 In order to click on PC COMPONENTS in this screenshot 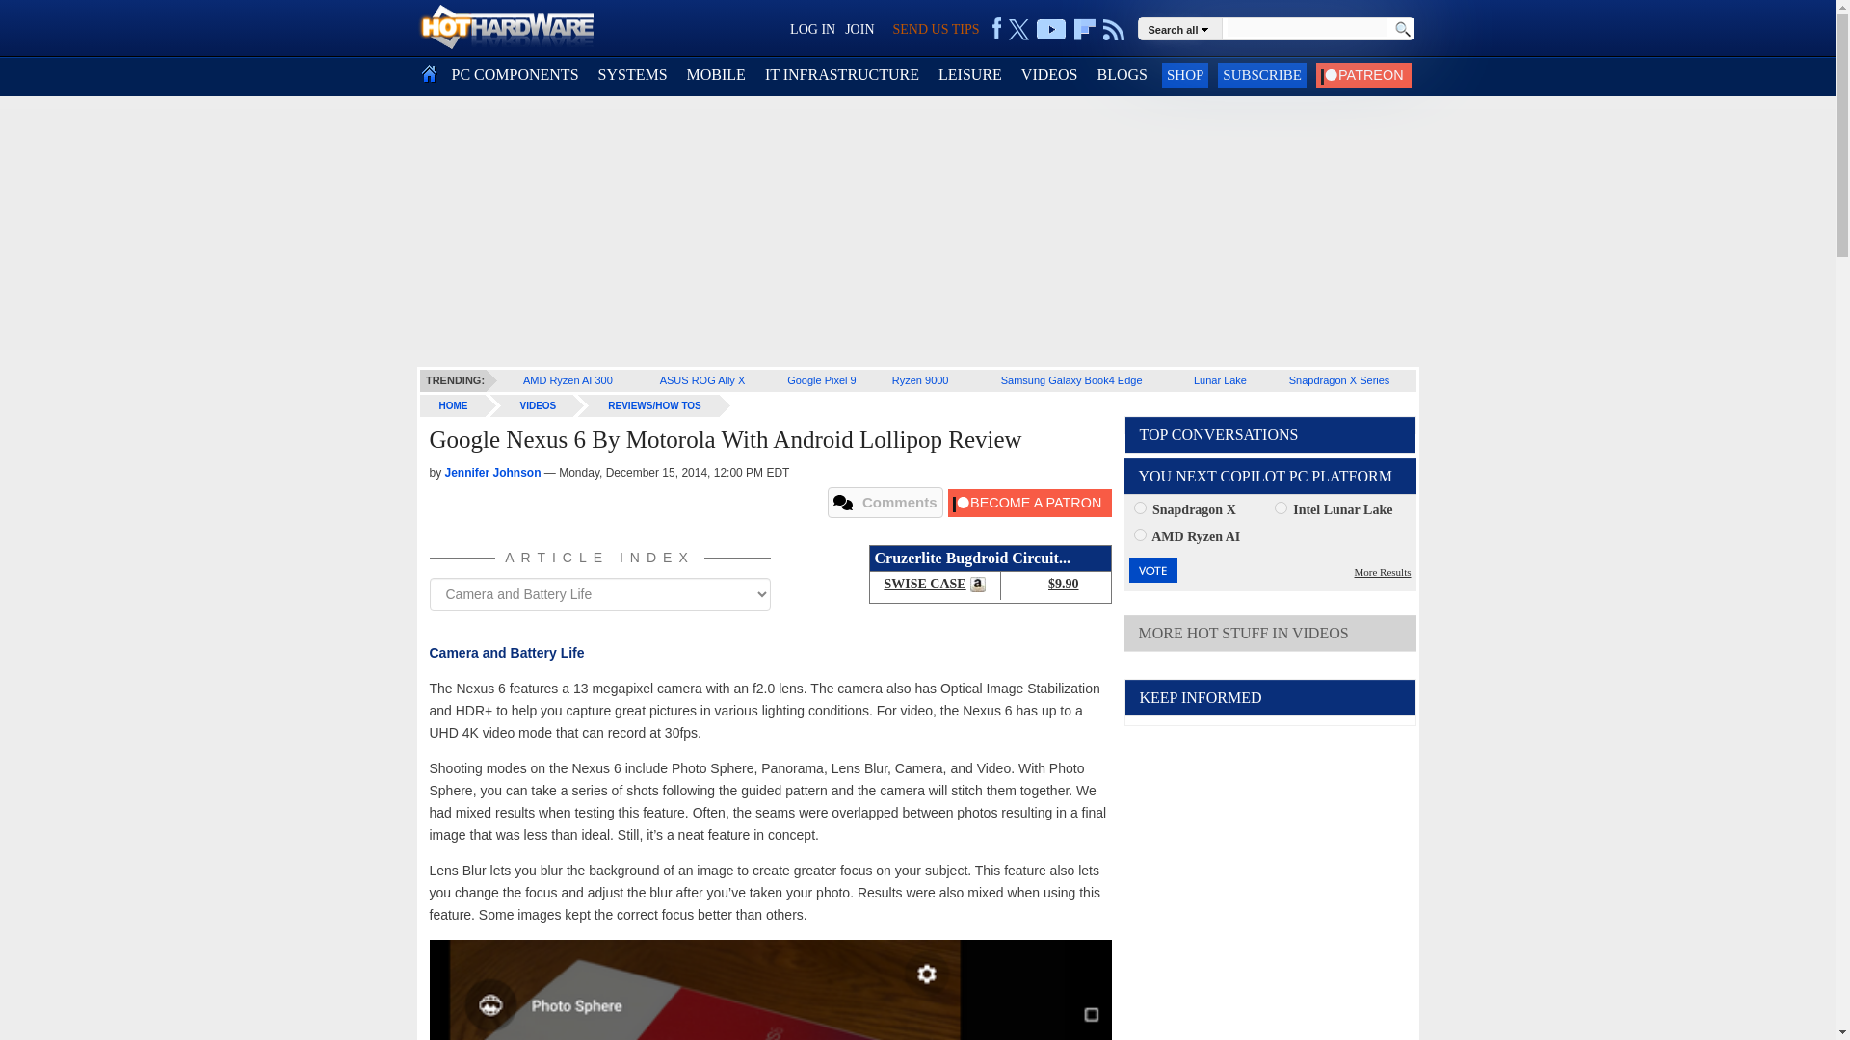, I will do `click(515, 75)`.